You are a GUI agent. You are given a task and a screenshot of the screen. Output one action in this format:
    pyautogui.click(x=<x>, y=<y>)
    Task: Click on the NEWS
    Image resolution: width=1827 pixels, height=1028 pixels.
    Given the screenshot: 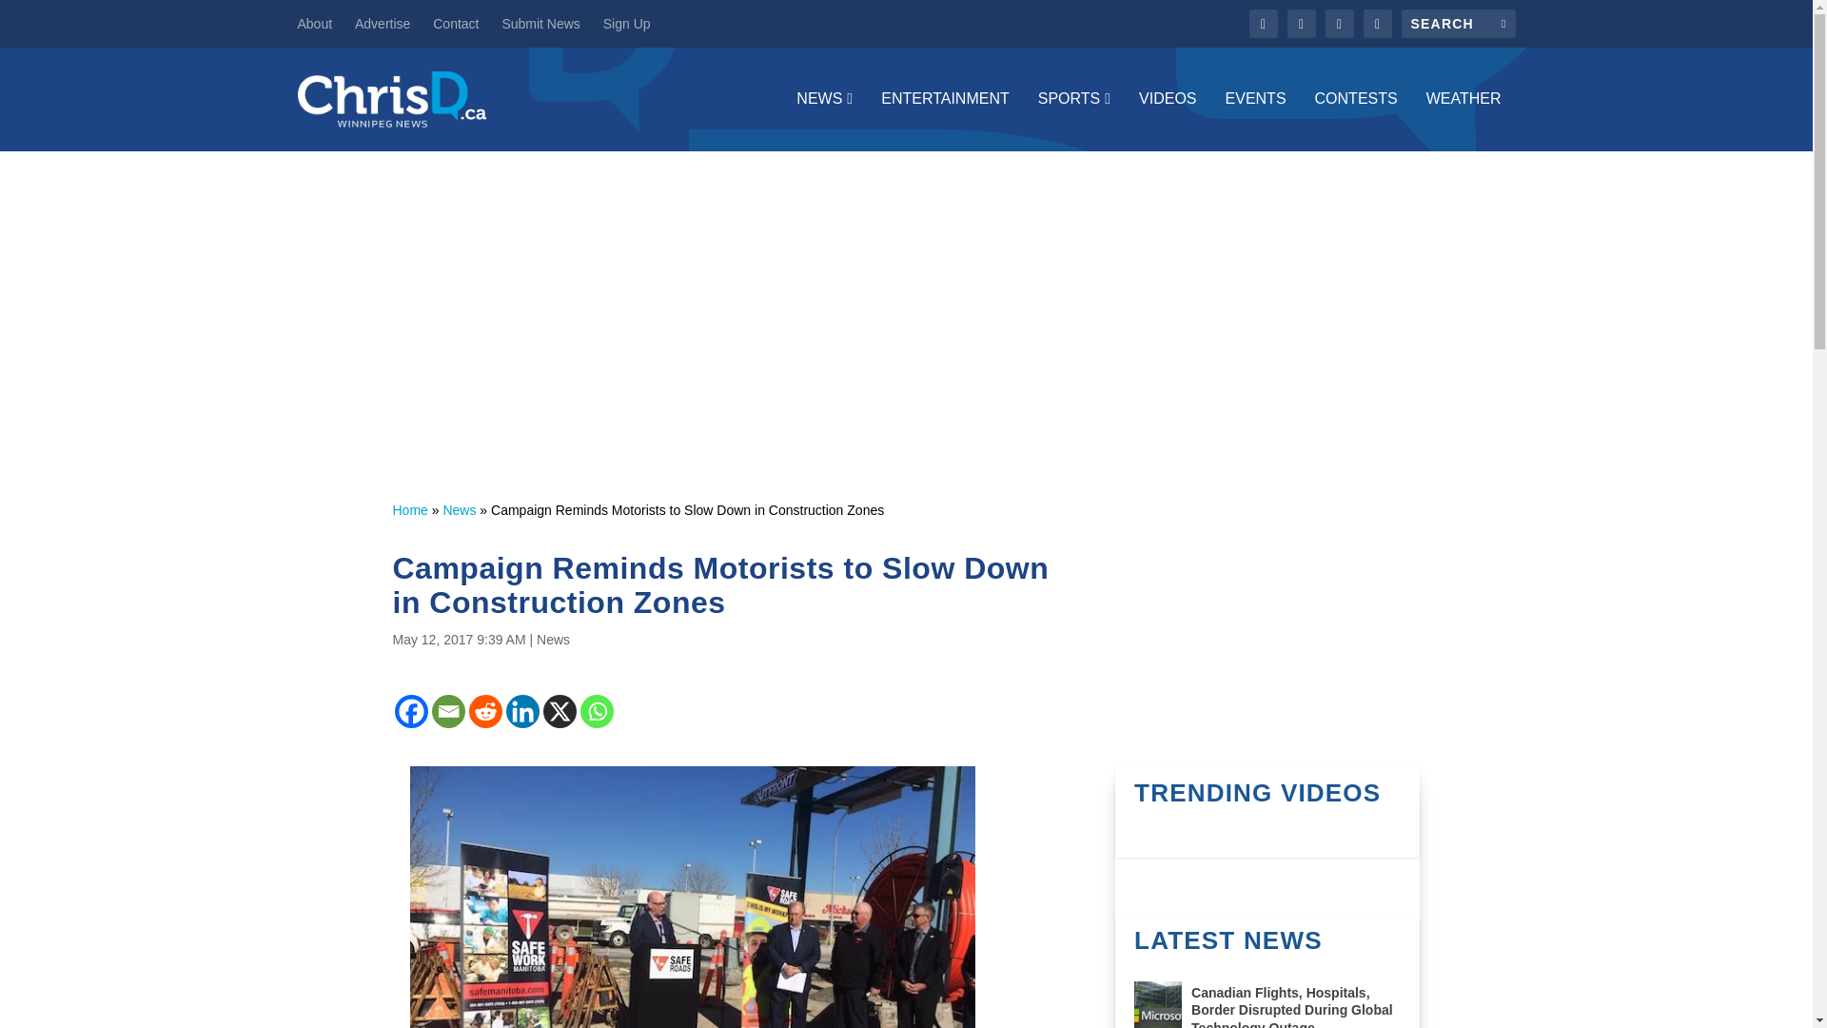 What is the action you would take?
    pyautogui.click(x=824, y=121)
    